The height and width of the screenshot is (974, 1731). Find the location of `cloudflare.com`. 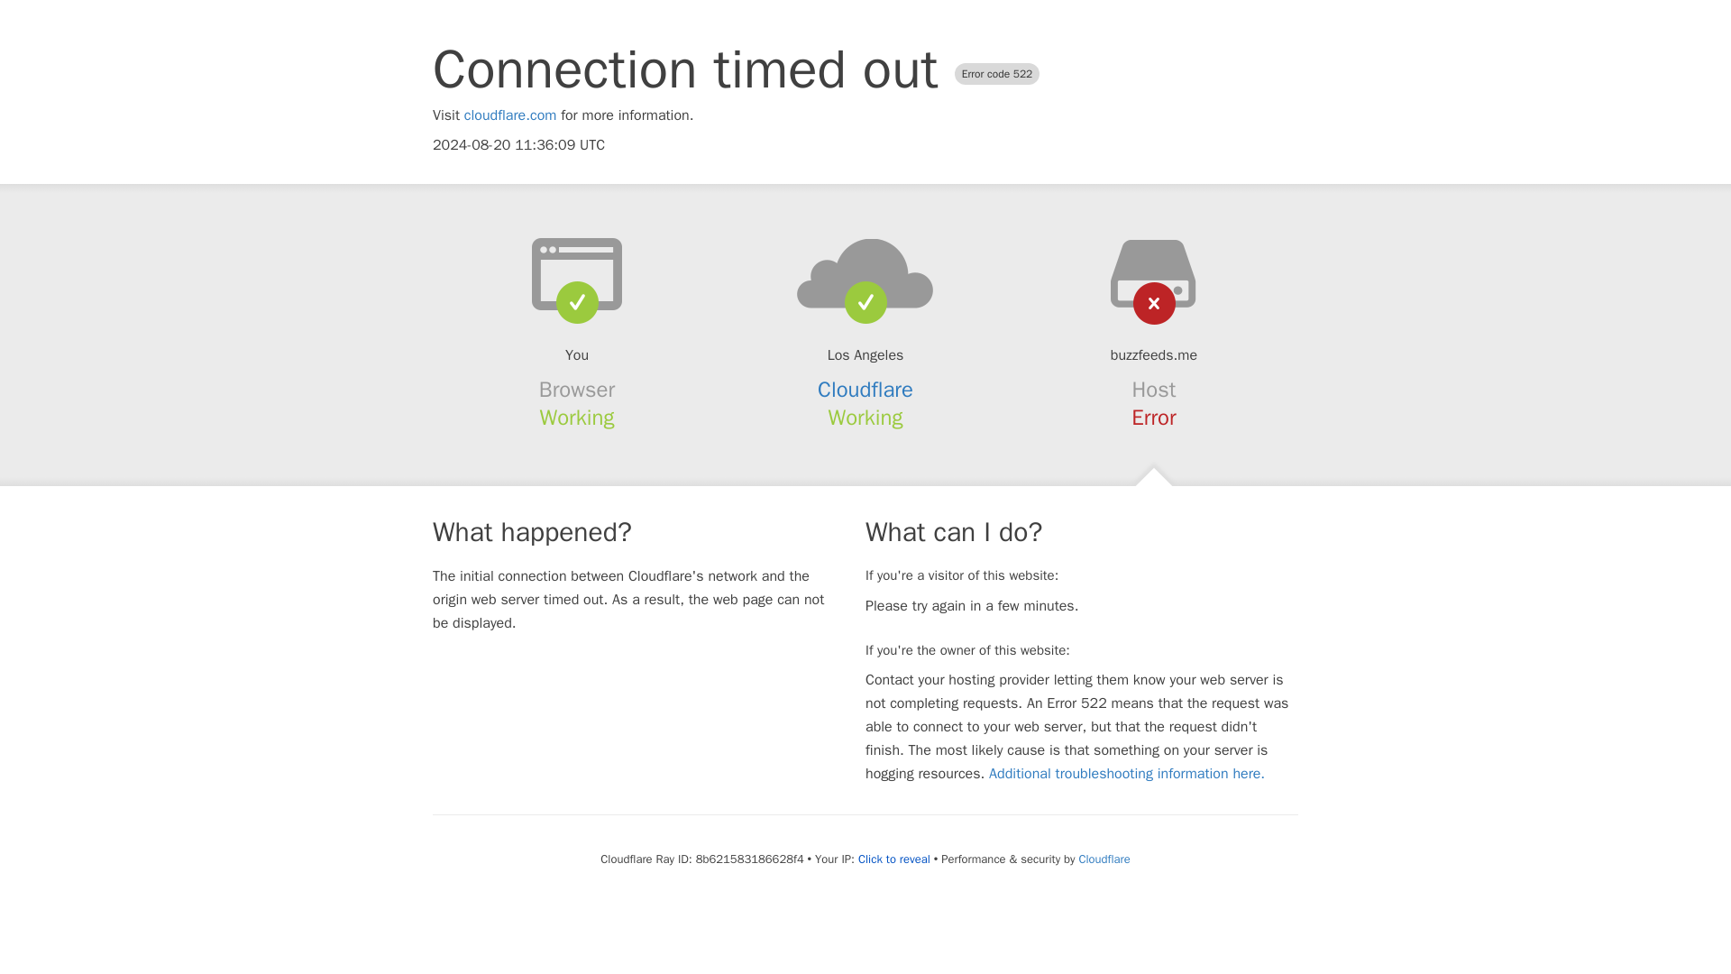

cloudflare.com is located at coordinates (510, 115).